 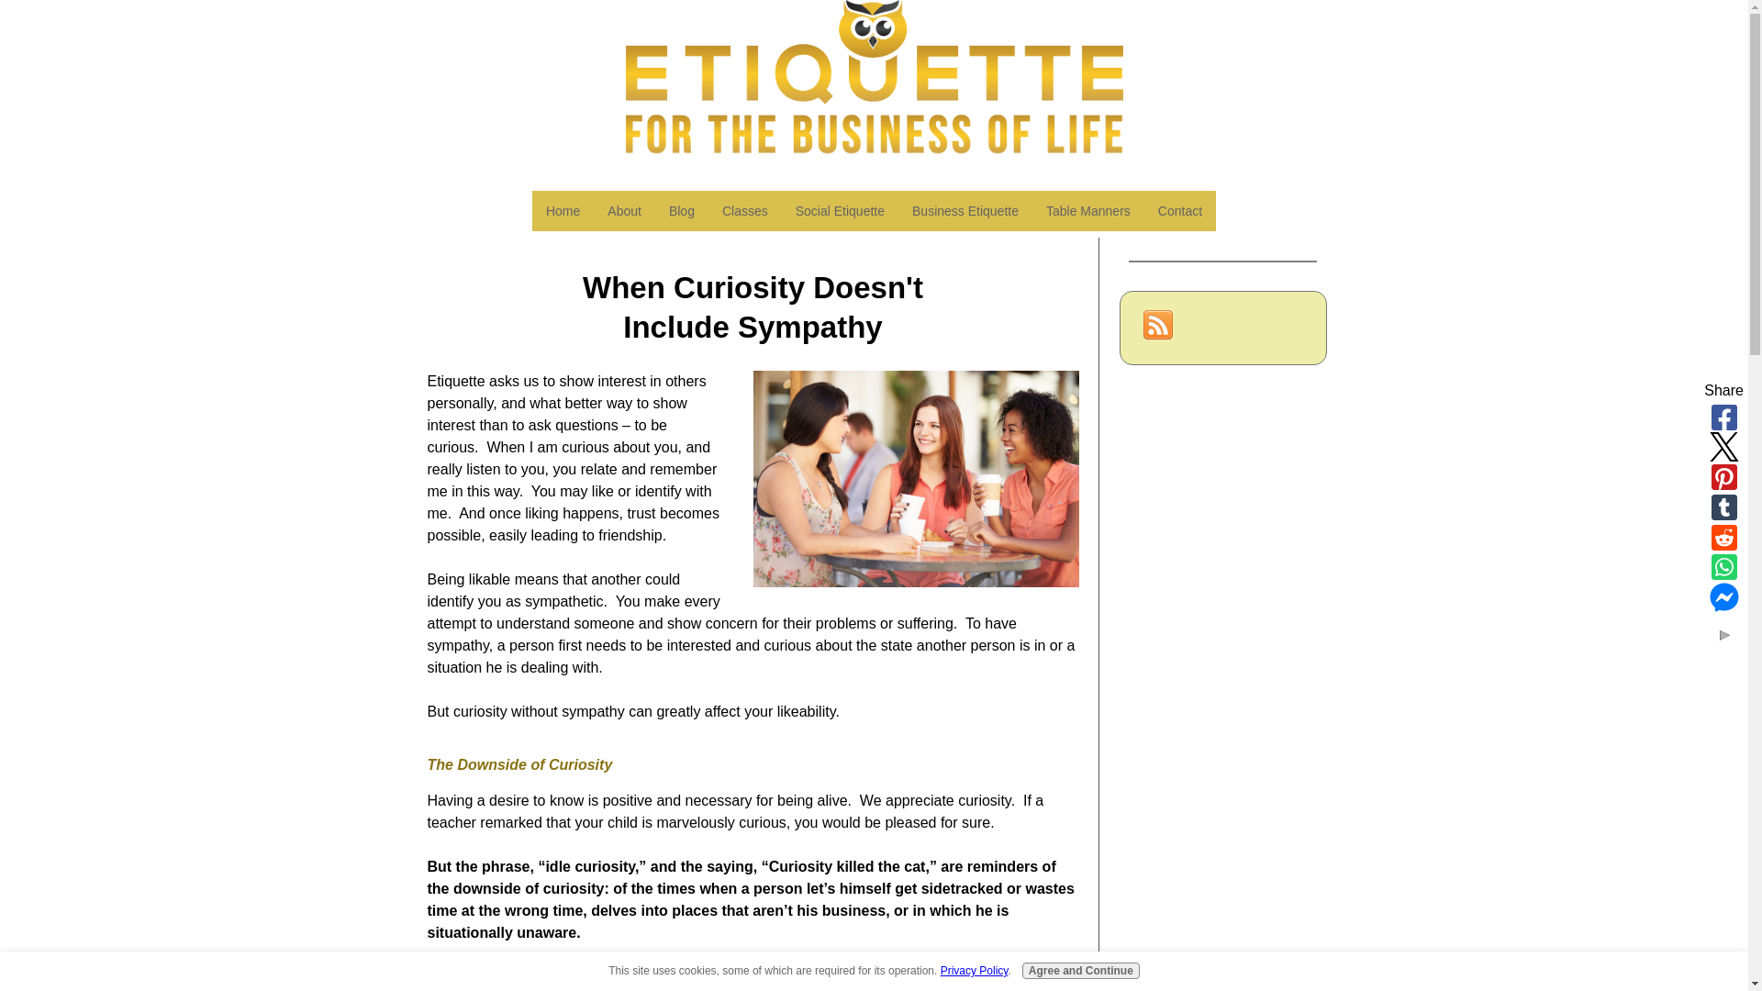 I want to click on Three Friends in a Cafe, so click(x=915, y=479).